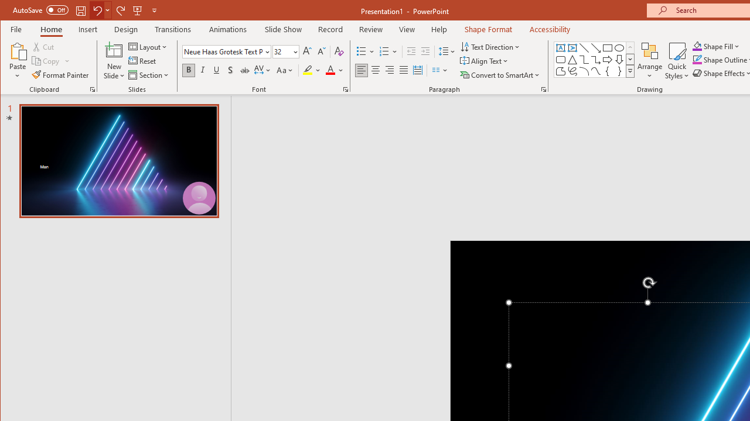  I want to click on Layout, so click(149, 47).